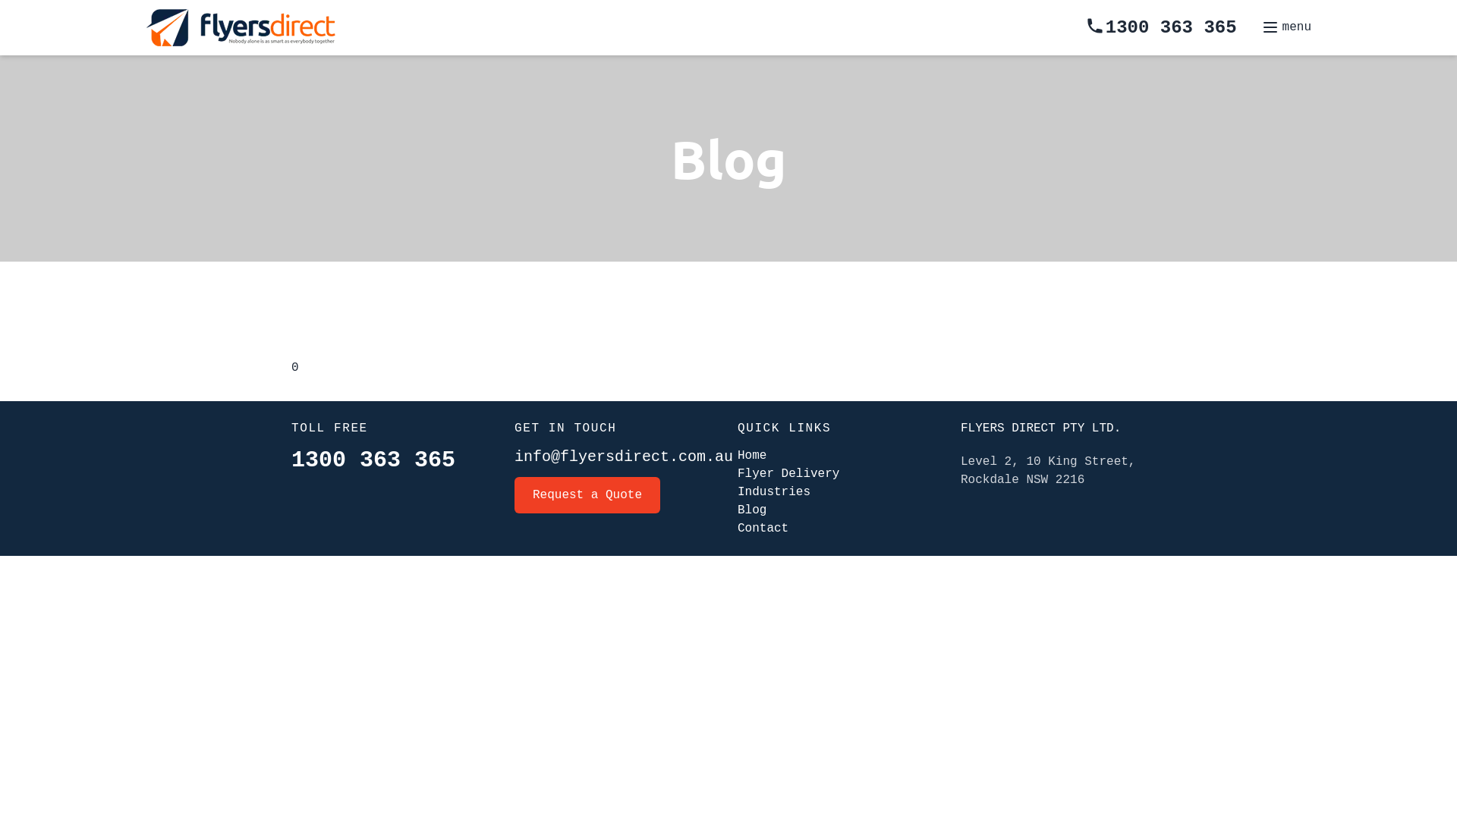  What do you see at coordinates (763, 529) in the screenshot?
I see `Contact` at bounding box center [763, 529].